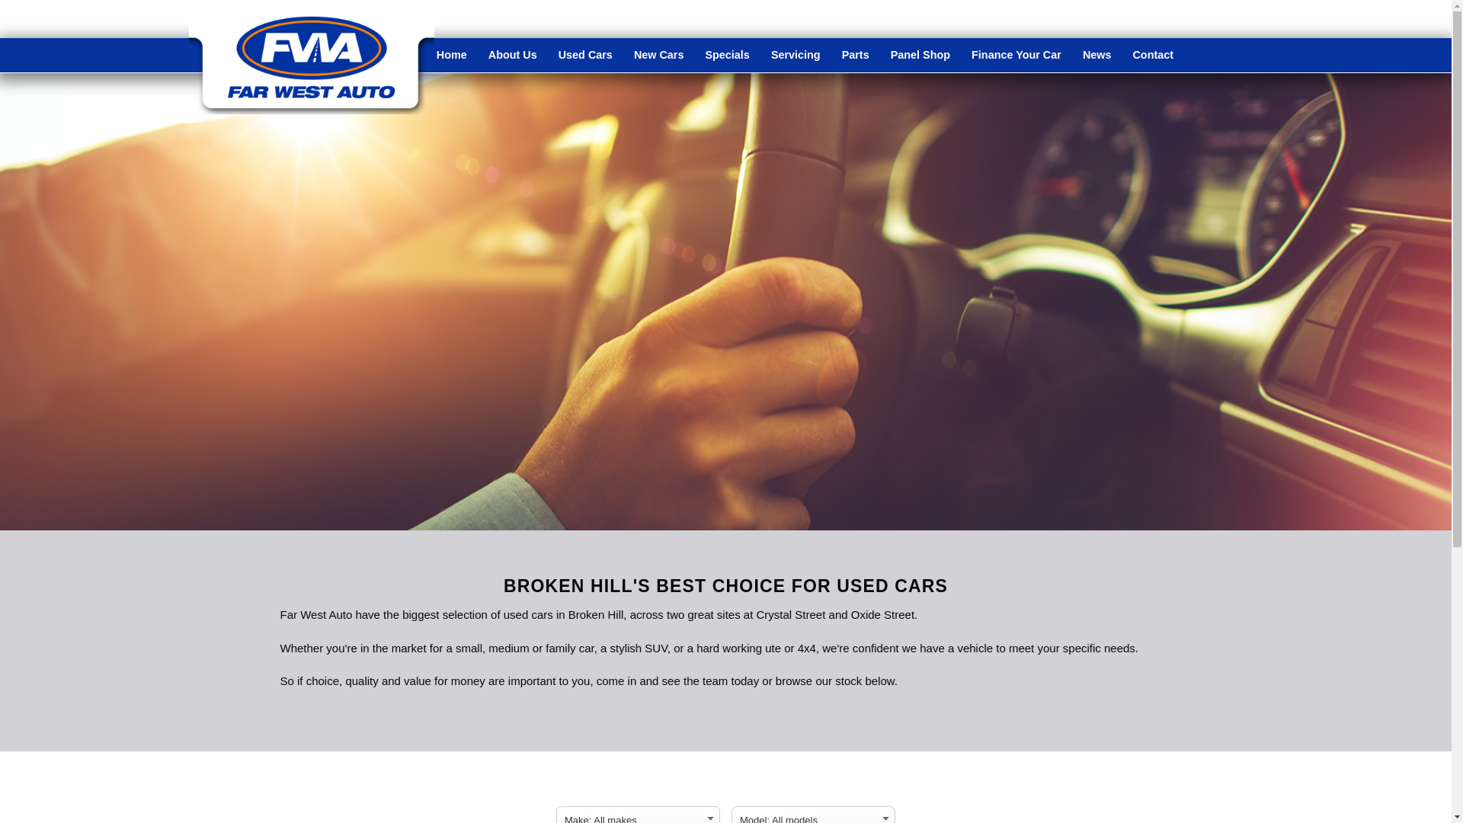  What do you see at coordinates (796, 55) in the screenshot?
I see `Servicing` at bounding box center [796, 55].